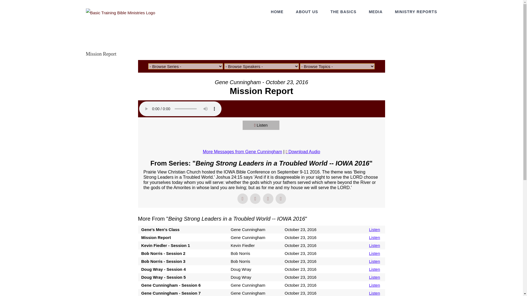 This screenshot has height=296, width=527. What do you see at coordinates (416, 12) in the screenshot?
I see `MINISTRY REPORTS` at bounding box center [416, 12].